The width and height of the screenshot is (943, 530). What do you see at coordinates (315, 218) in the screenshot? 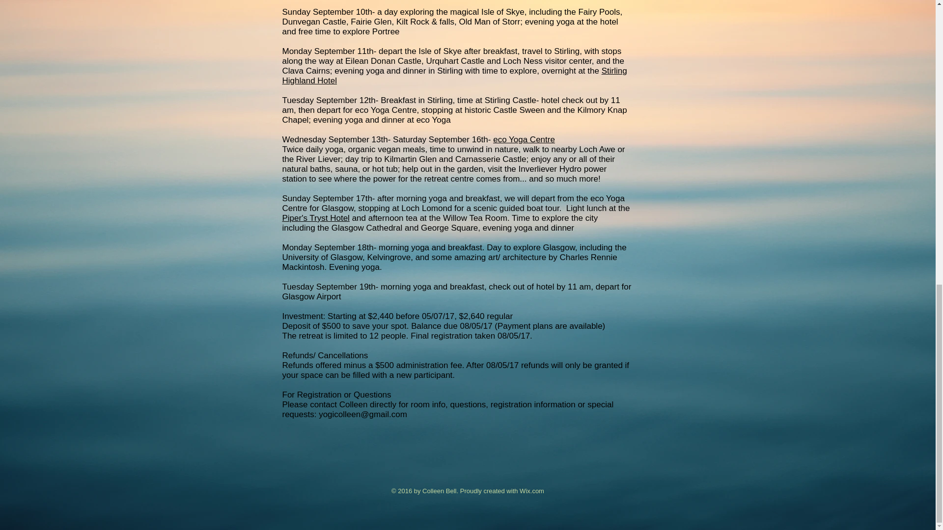
I see `Piper's Tryst Hotel` at bounding box center [315, 218].